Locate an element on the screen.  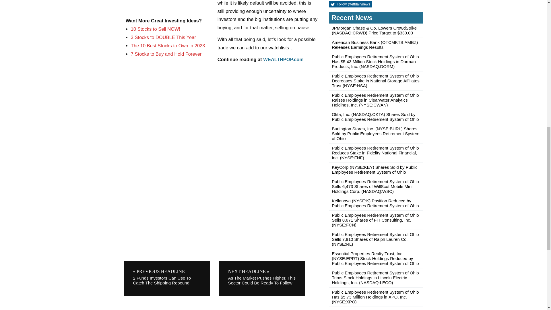
3rd party ad content is located at coordinates (168, 6).